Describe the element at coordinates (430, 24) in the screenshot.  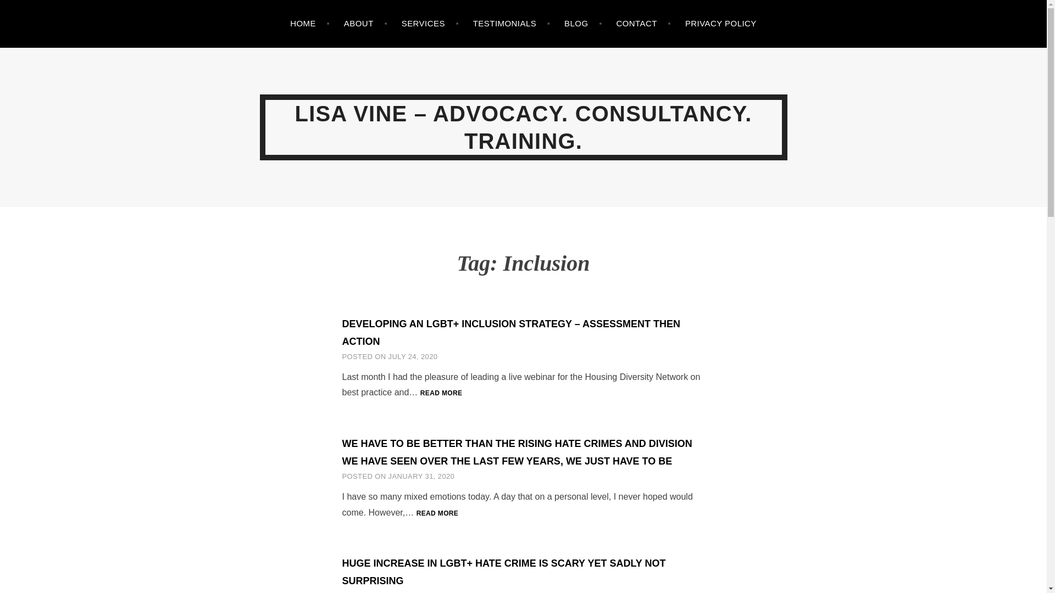
I see `SERVICES` at that location.